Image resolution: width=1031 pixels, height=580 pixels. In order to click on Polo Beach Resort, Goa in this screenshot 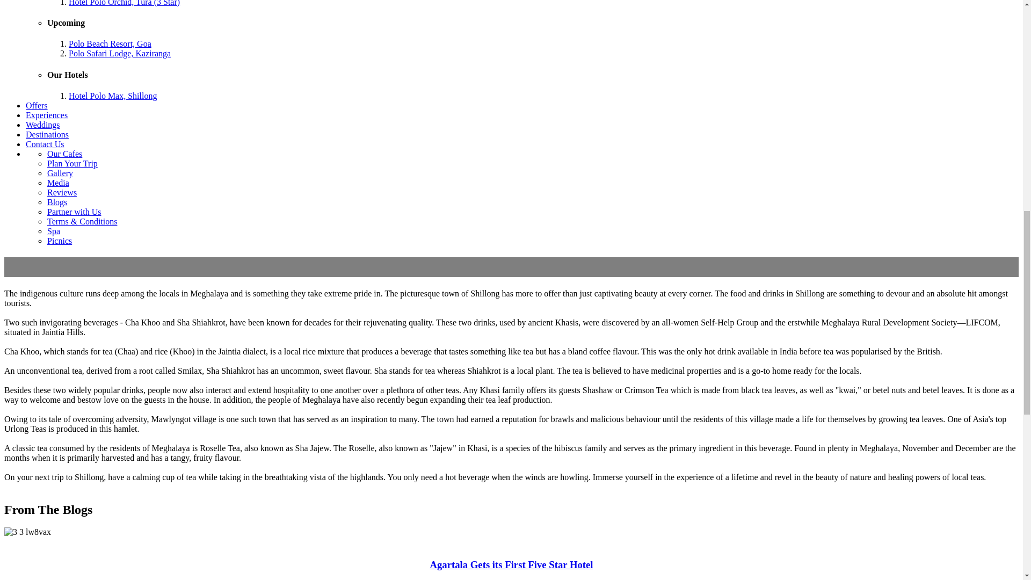, I will do `click(110, 44)`.